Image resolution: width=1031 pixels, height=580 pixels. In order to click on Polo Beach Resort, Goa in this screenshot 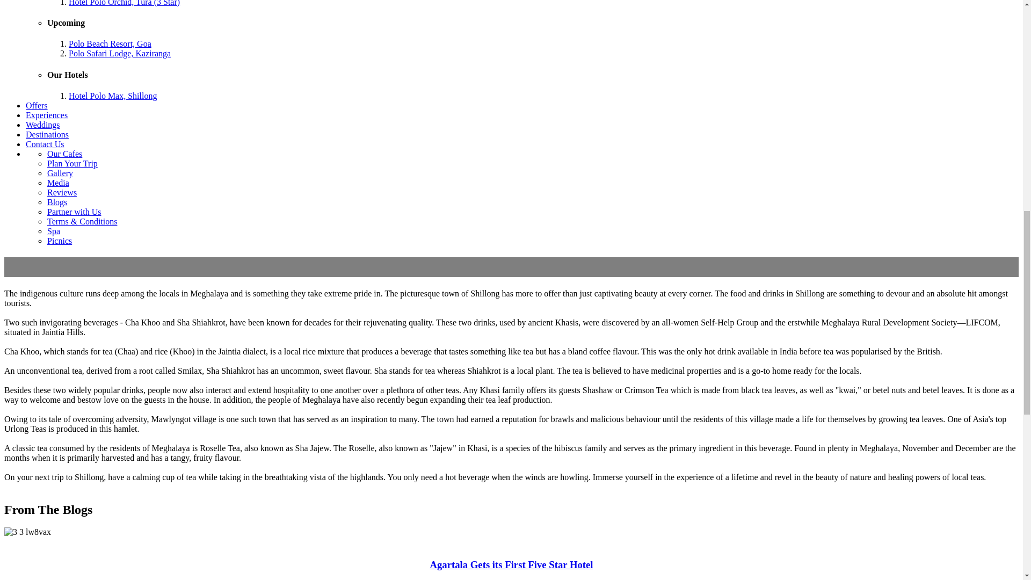, I will do `click(110, 44)`.